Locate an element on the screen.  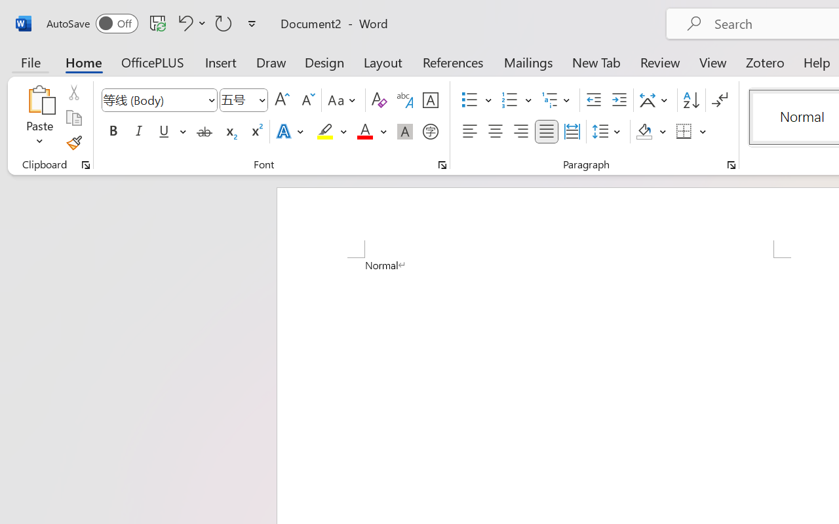
Home is located at coordinates (84, 62).